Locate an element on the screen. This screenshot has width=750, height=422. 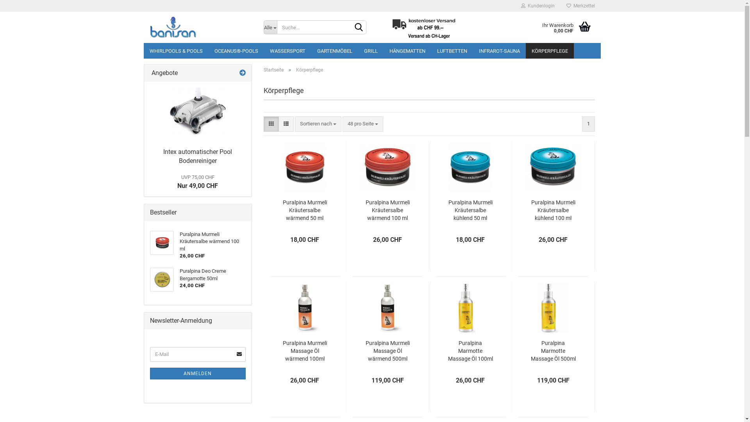
Intex automatischer Pool Bodenreiniger is located at coordinates (198, 113).